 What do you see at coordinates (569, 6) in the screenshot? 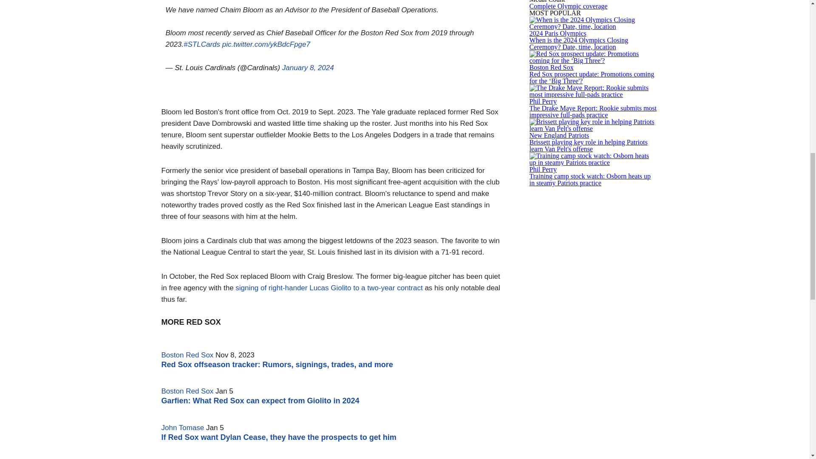
I see `Complete Olympic coverage` at bounding box center [569, 6].